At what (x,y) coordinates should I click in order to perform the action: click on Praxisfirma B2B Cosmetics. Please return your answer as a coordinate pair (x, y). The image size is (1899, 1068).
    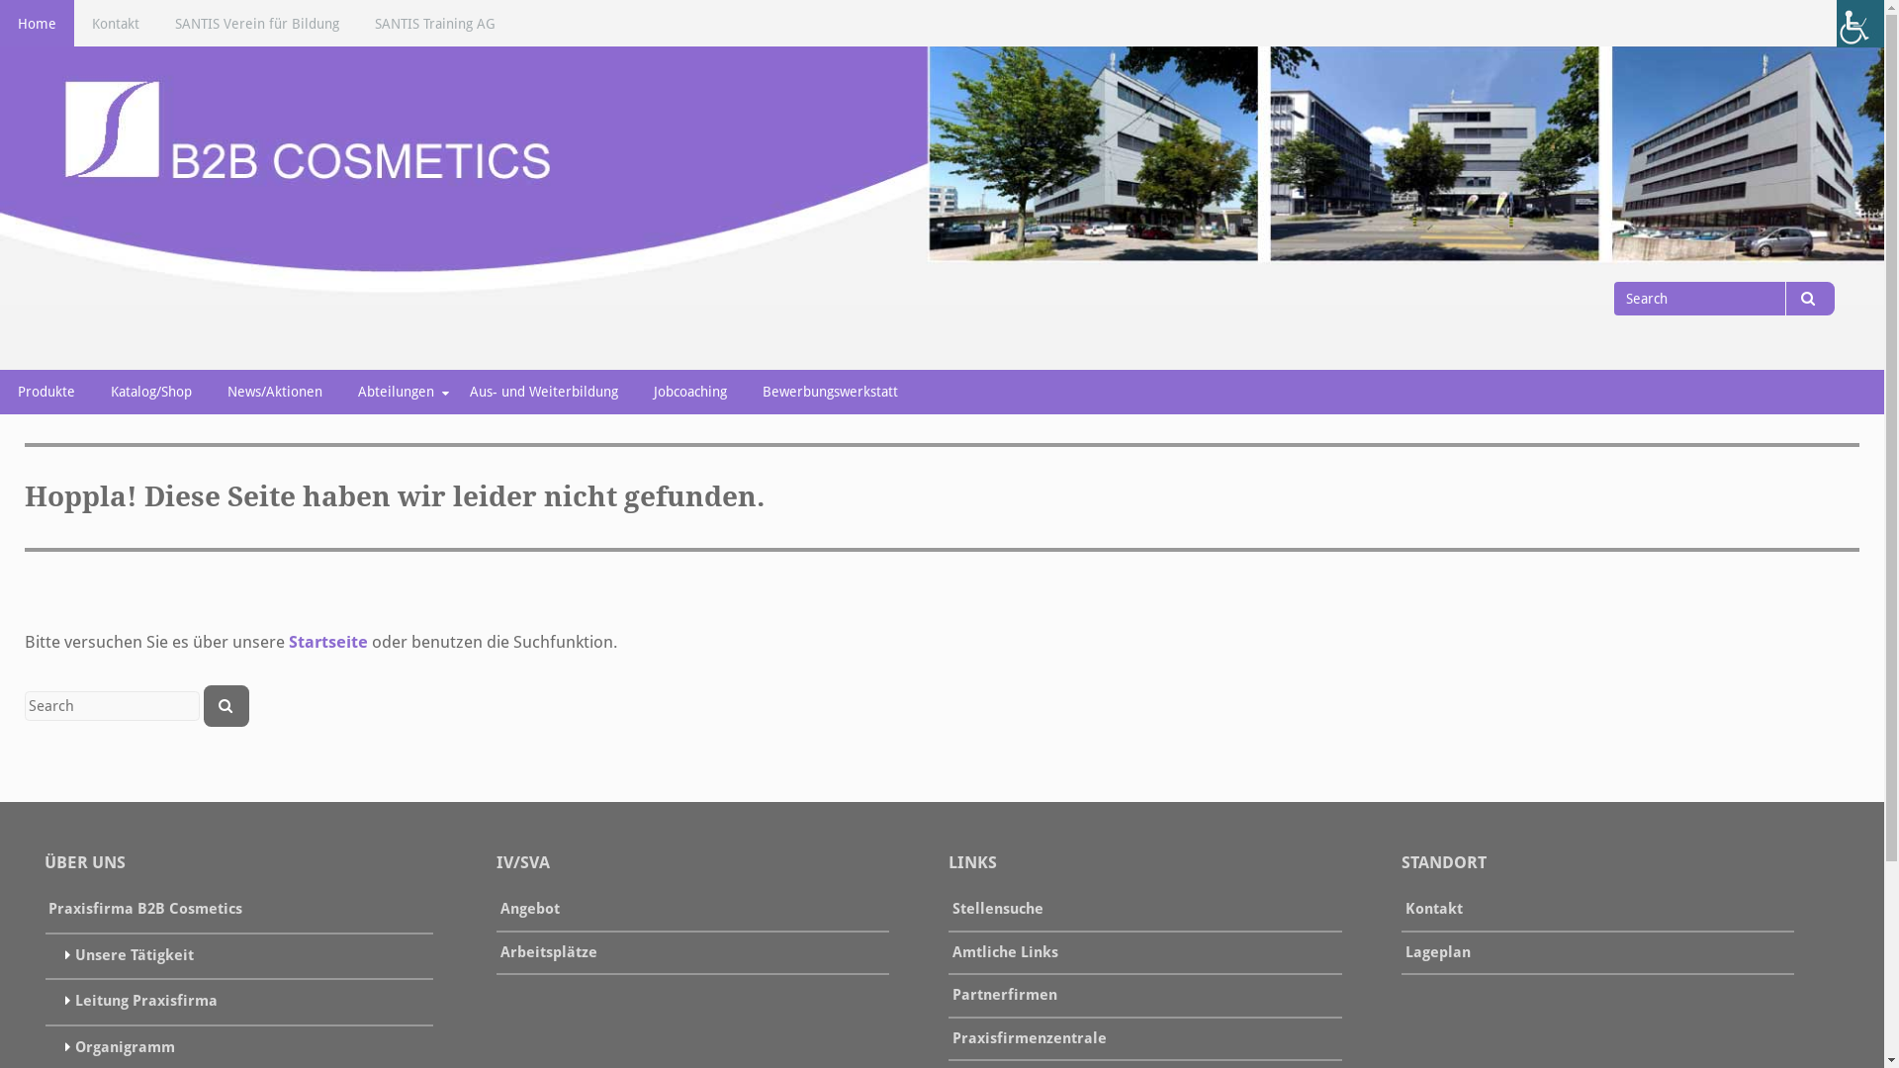
    Looking at the image, I should click on (144, 911).